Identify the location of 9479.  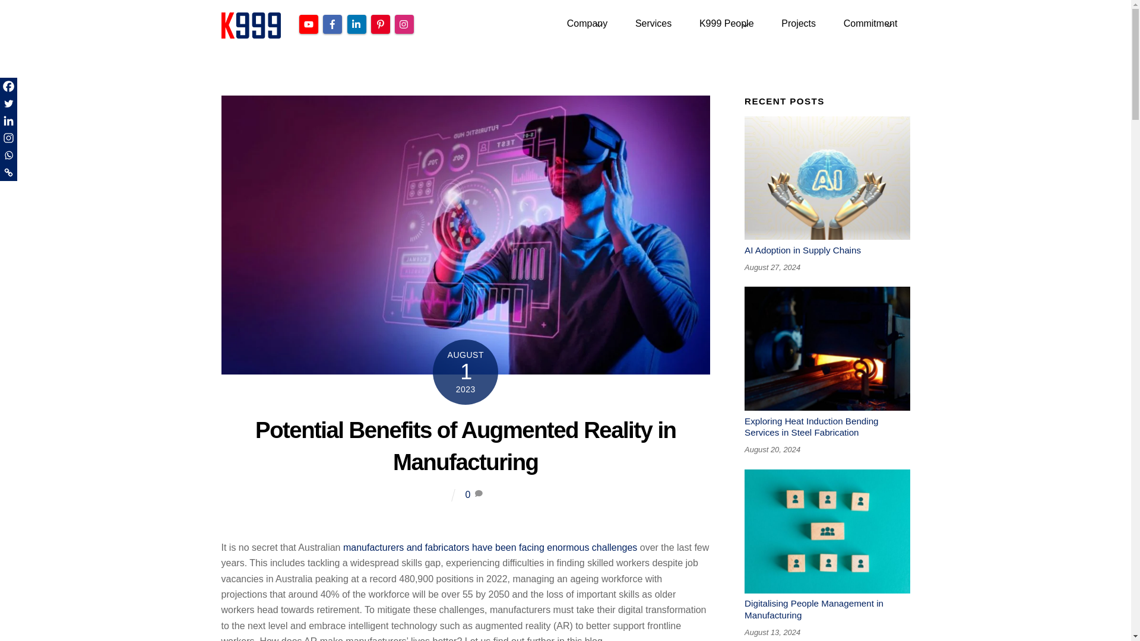
(826, 531).